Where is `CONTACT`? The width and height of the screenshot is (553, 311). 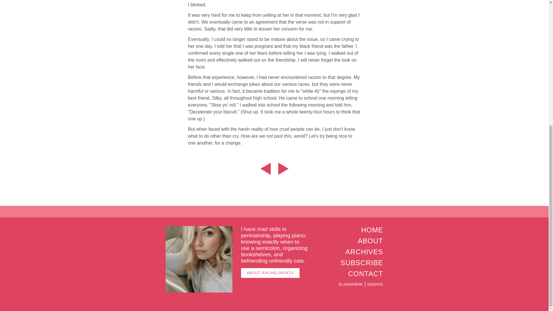 CONTACT is located at coordinates (366, 274).